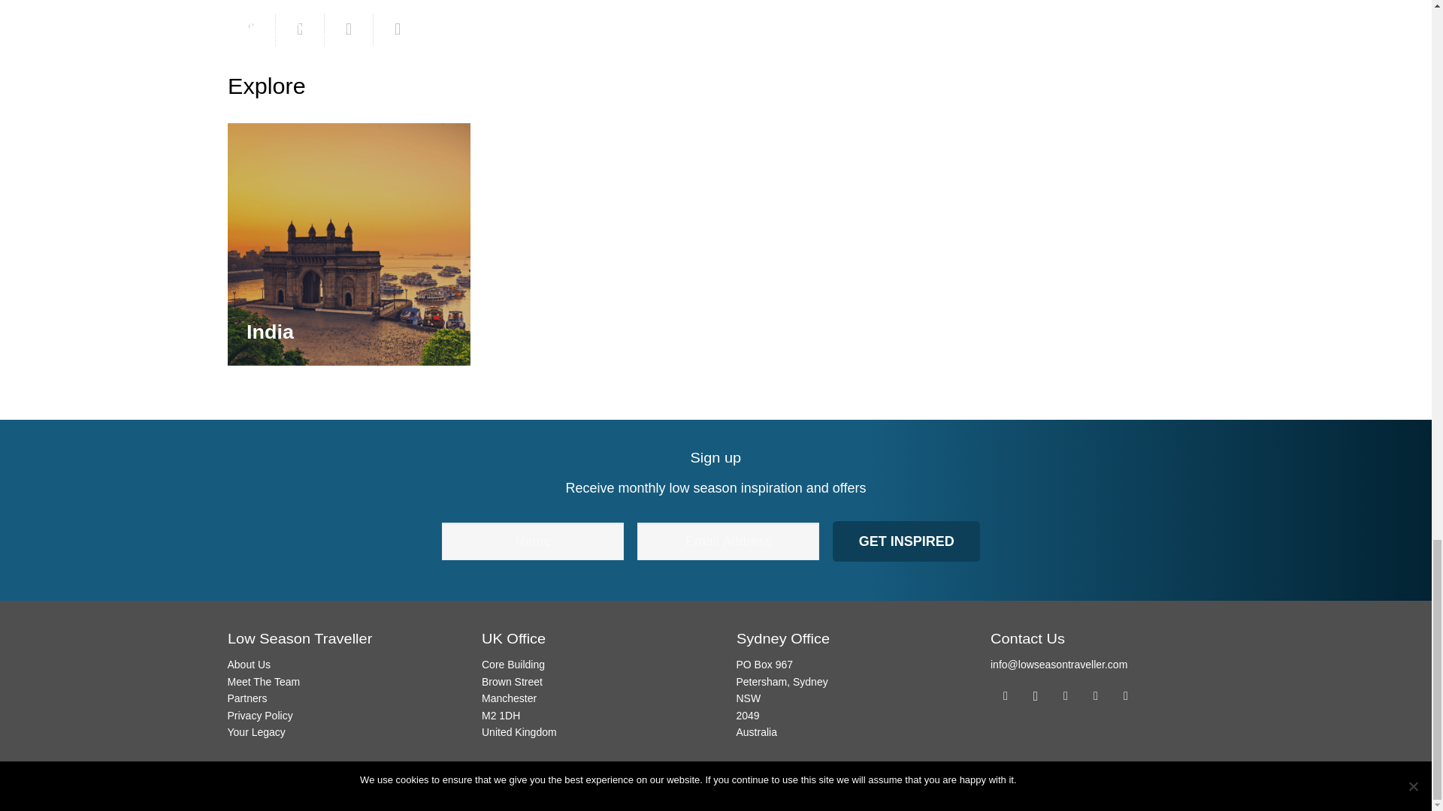 The image size is (1443, 811). I want to click on Instagram, so click(1035, 696).